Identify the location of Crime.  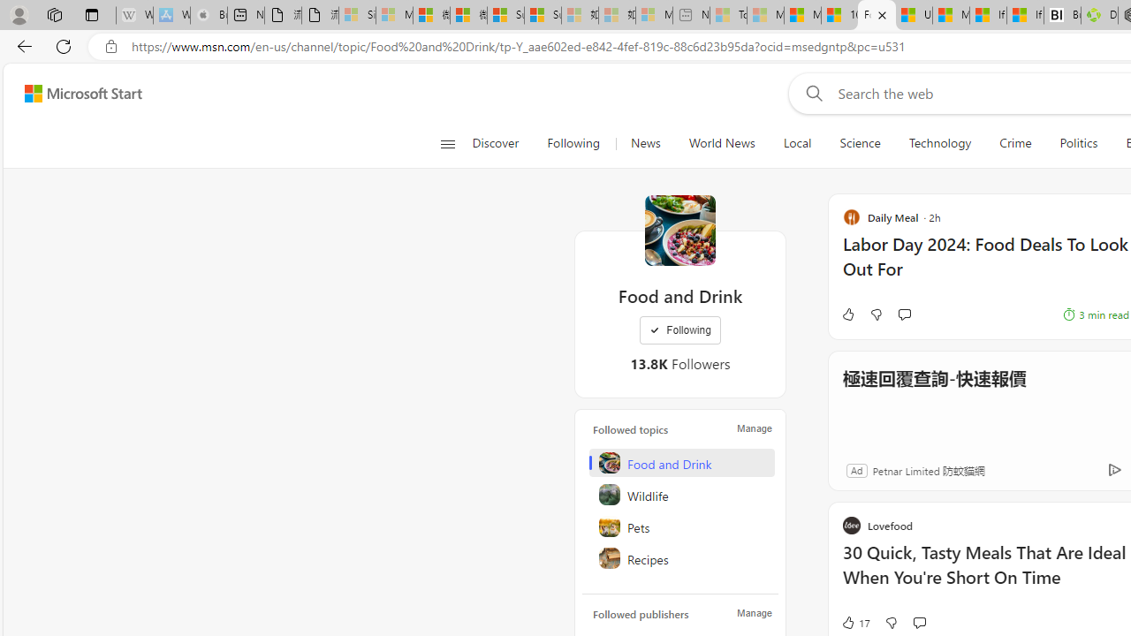
(1015, 143).